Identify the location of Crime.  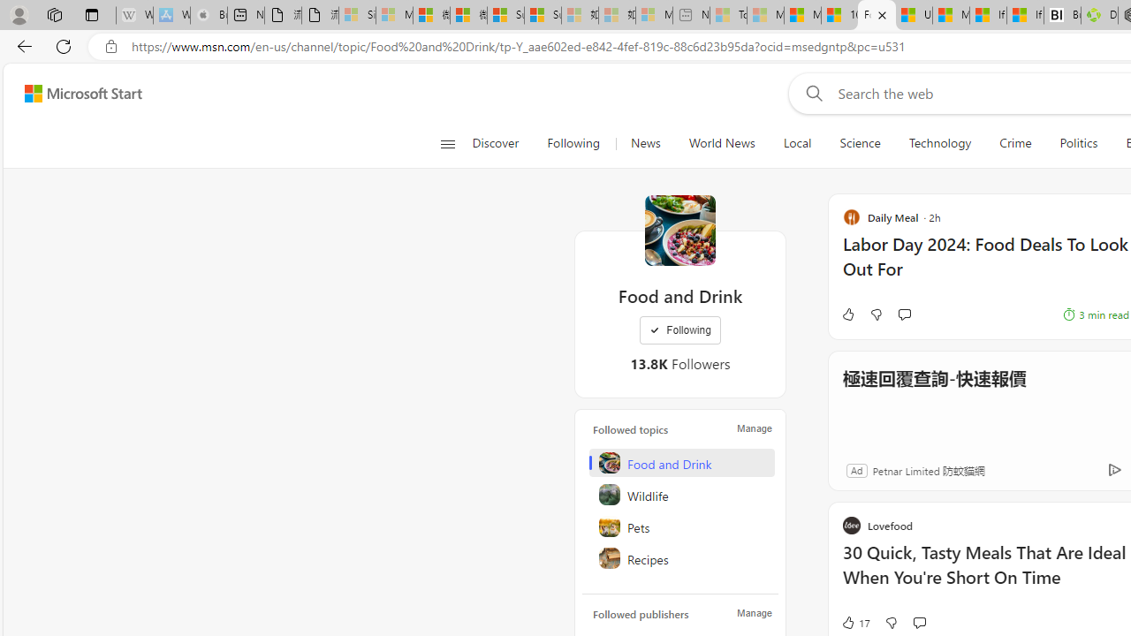
(1015, 143).